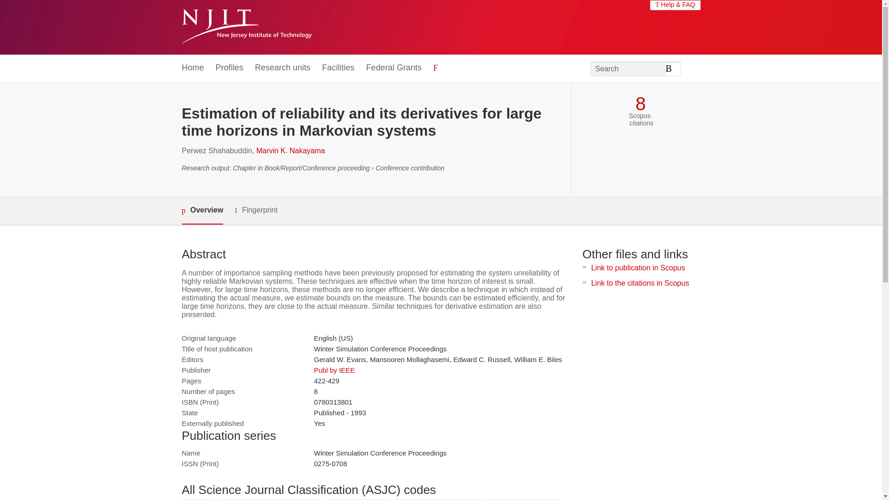 This screenshot has width=889, height=500. What do you see at coordinates (640, 282) in the screenshot?
I see `Link to the citations in Scopus` at bounding box center [640, 282].